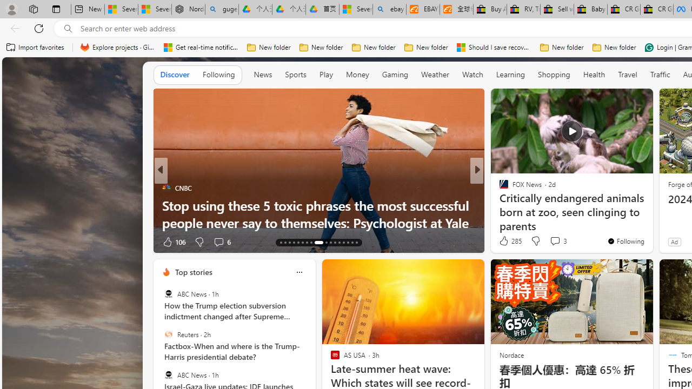 This screenshot has height=389, width=692. What do you see at coordinates (172, 242) in the screenshot?
I see `31 Like` at bounding box center [172, 242].